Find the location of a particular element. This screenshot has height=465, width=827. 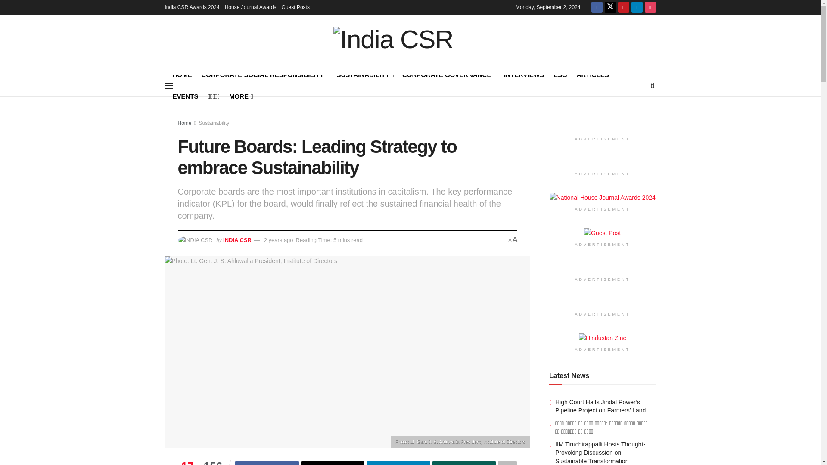

INTERVIEWS is located at coordinates (524, 74).